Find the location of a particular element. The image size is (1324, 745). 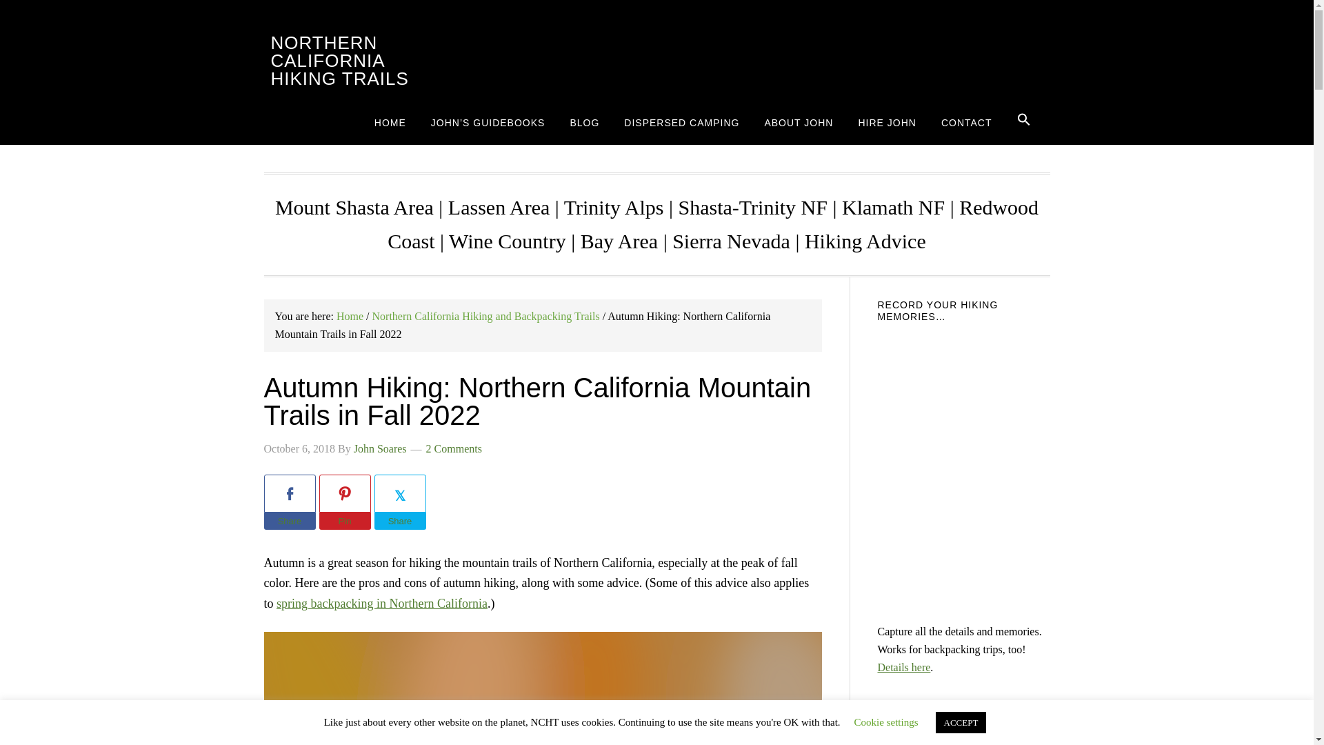

Pin is located at coordinates (345, 521).